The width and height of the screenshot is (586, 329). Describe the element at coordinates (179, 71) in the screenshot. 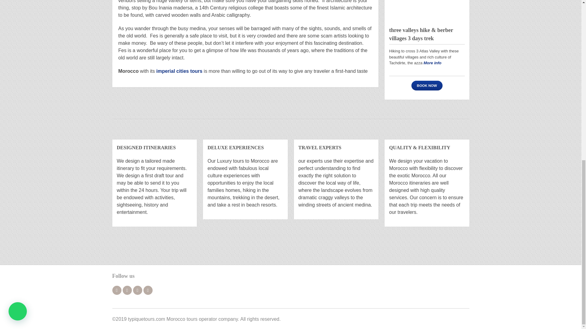

I see `imperial cities tours` at that location.